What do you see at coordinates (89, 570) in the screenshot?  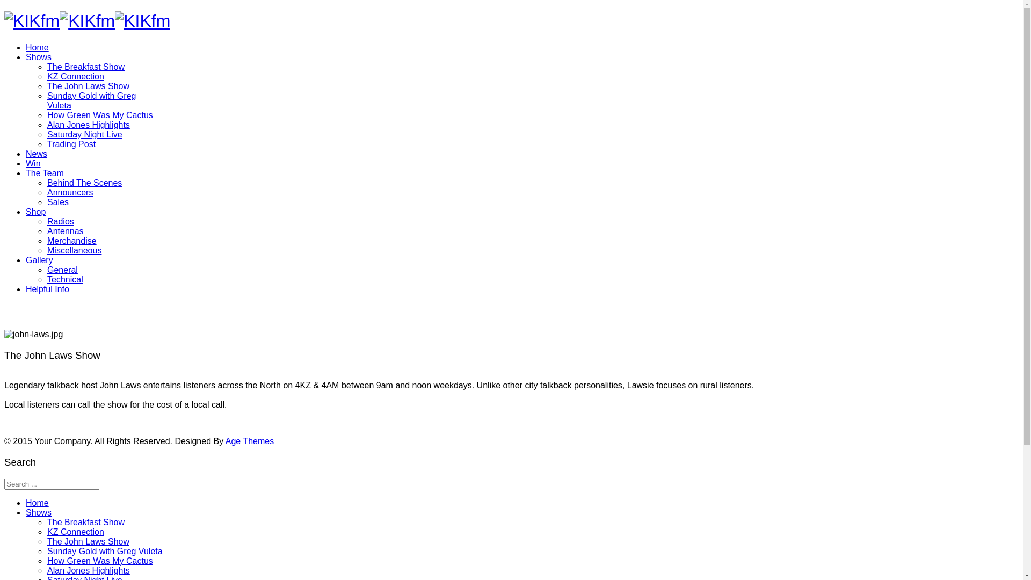 I see `Alan Jones Highlights` at bounding box center [89, 570].